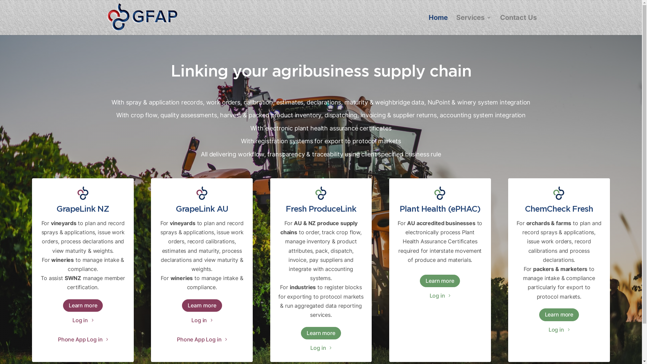  What do you see at coordinates (202, 340) in the screenshot?
I see `Phone App Log in` at bounding box center [202, 340].